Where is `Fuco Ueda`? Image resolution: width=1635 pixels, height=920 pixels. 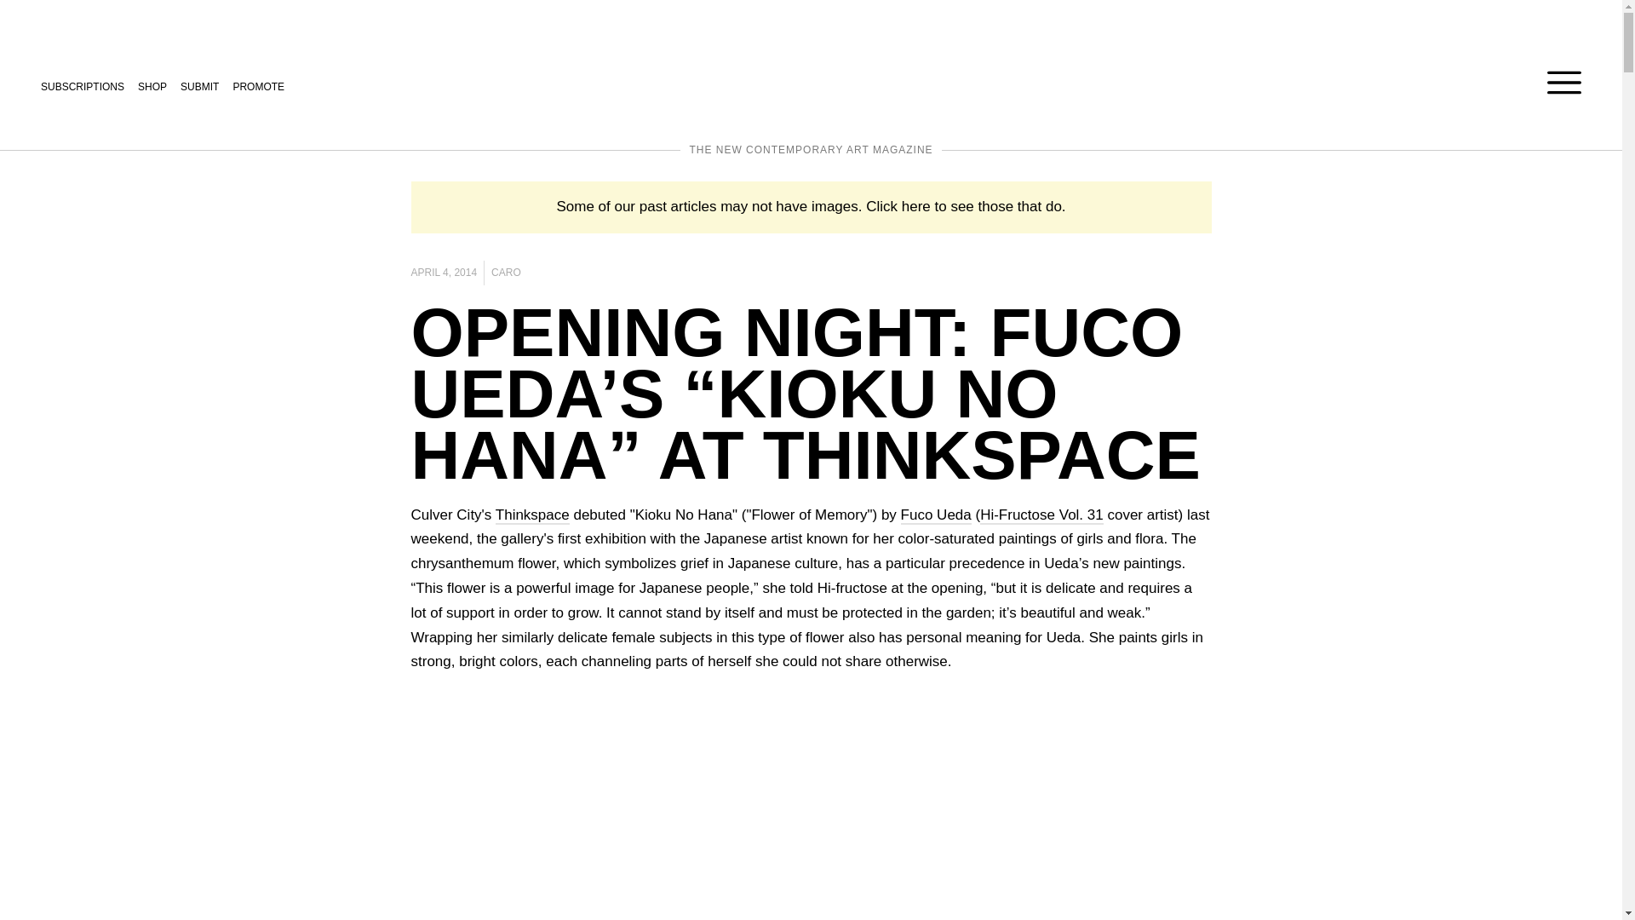 Fuco Ueda is located at coordinates (935, 515).